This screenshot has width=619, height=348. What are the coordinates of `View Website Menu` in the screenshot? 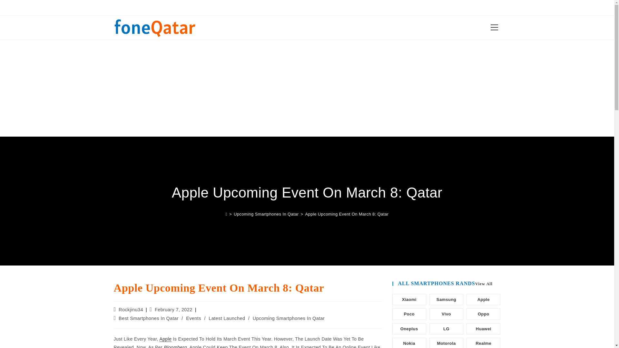 It's located at (494, 28).